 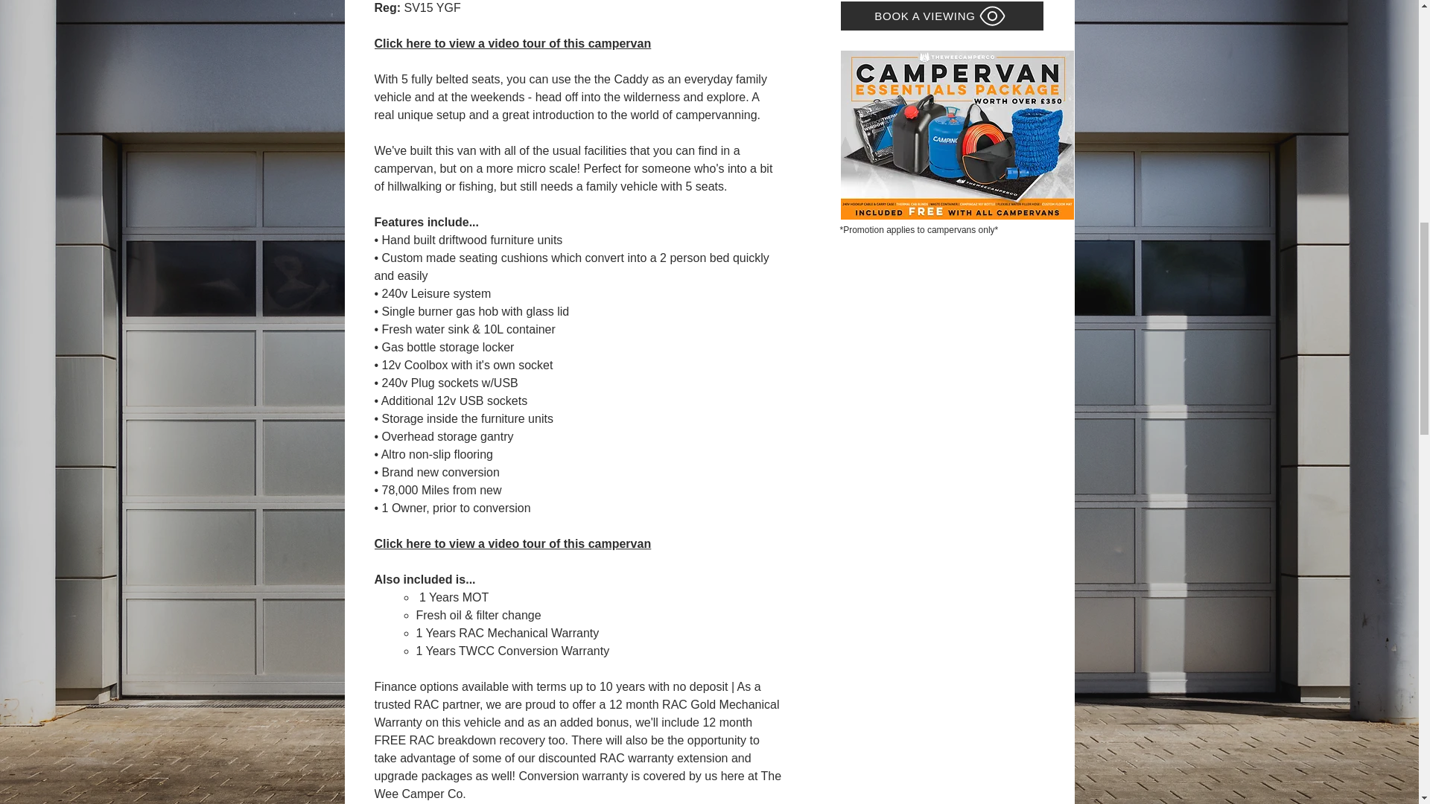 I want to click on CAMPERVAN ESSENTIALS PACK PROMO 2024.jpg, so click(x=956, y=135).